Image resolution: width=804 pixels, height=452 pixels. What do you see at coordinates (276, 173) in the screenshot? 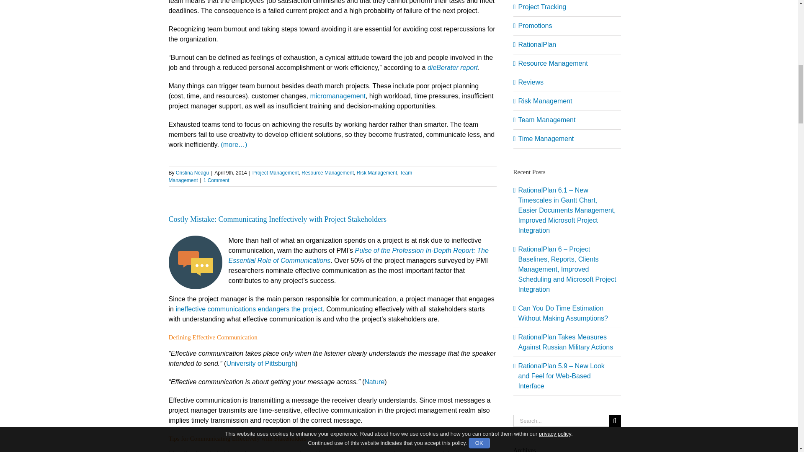
I see `Project Management` at bounding box center [276, 173].